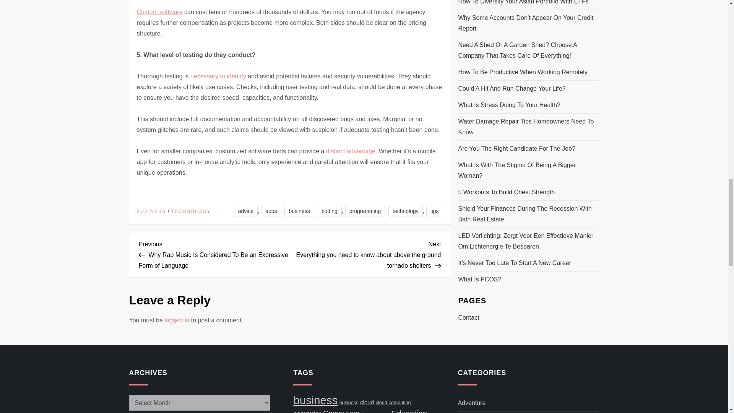 The width and height of the screenshot is (734, 413). What do you see at coordinates (245, 211) in the screenshot?
I see `advice` at bounding box center [245, 211].